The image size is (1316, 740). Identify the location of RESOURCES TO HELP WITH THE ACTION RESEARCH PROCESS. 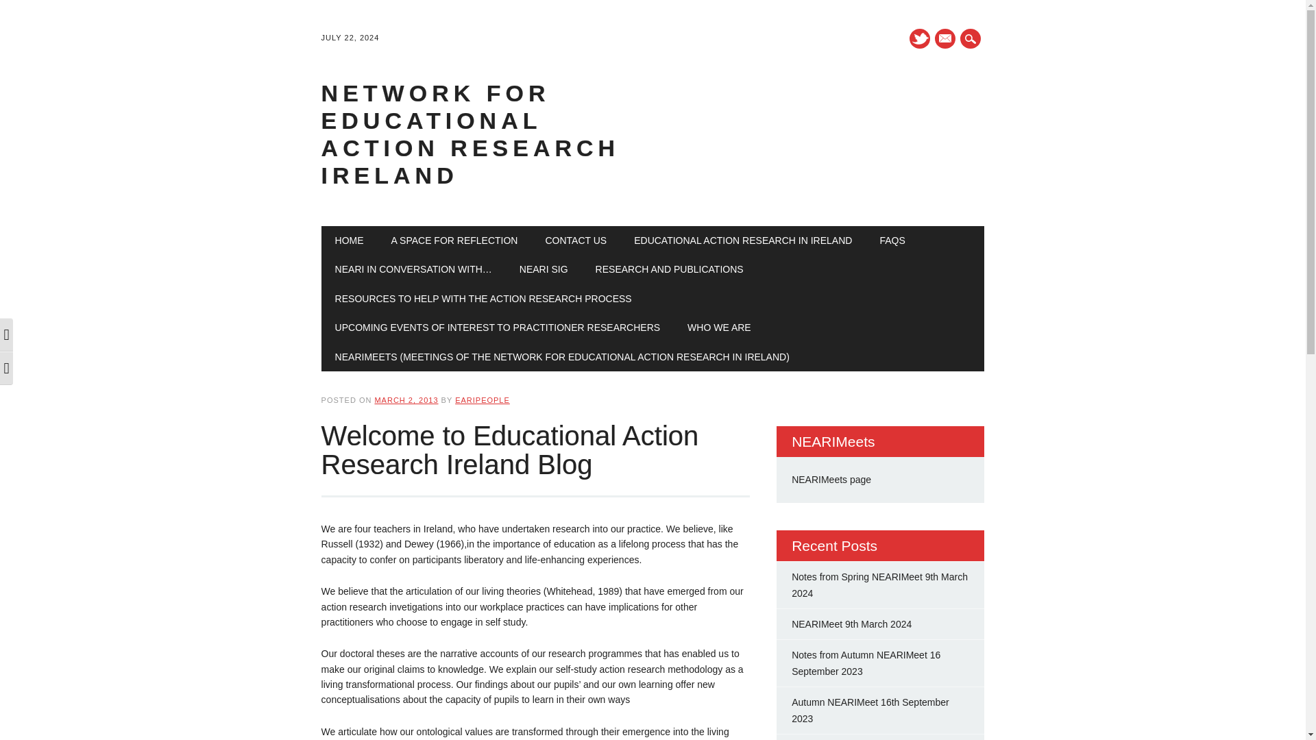
(483, 298).